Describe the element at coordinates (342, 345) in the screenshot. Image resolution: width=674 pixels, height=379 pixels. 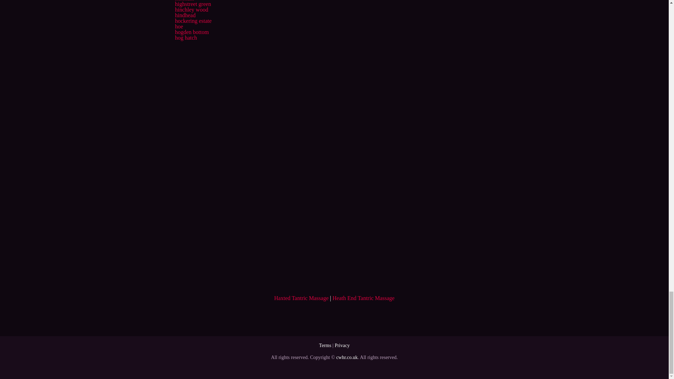
I see `Privacy` at that location.